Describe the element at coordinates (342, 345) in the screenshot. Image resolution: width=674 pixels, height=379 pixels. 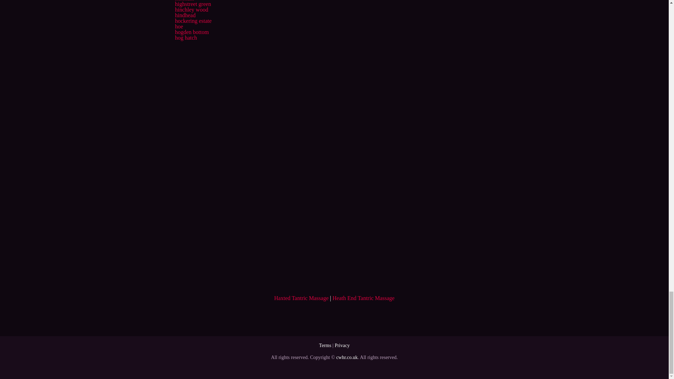
I see `Privacy` at that location.